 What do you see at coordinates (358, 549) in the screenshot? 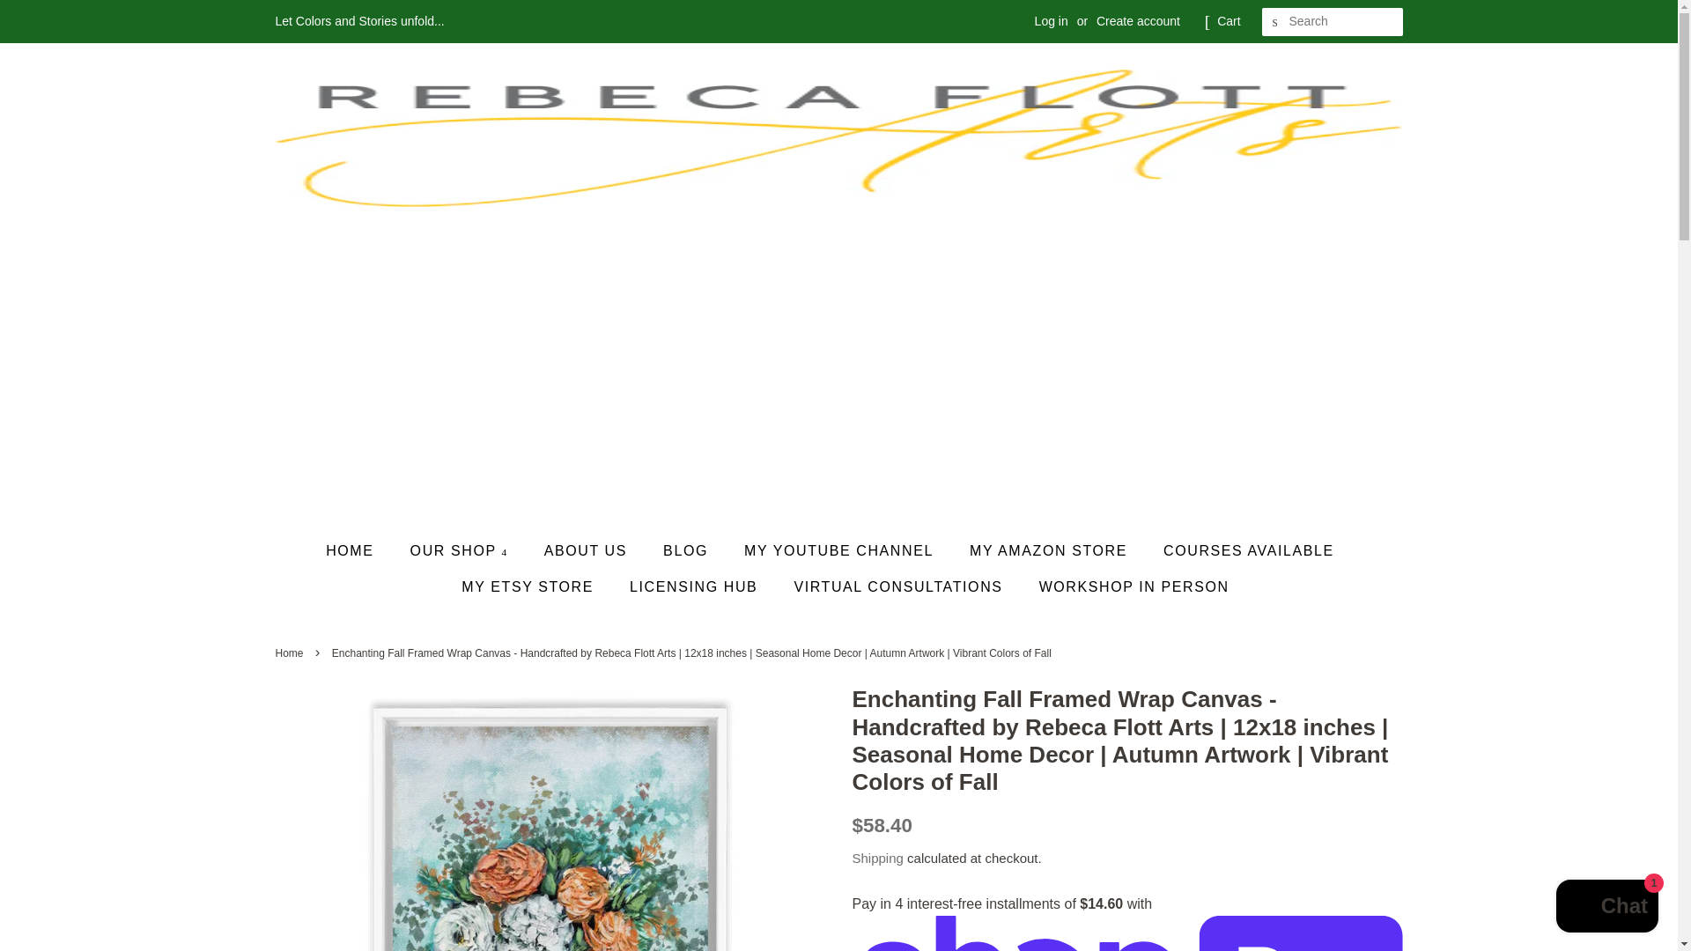
I see `HOME` at bounding box center [358, 549].